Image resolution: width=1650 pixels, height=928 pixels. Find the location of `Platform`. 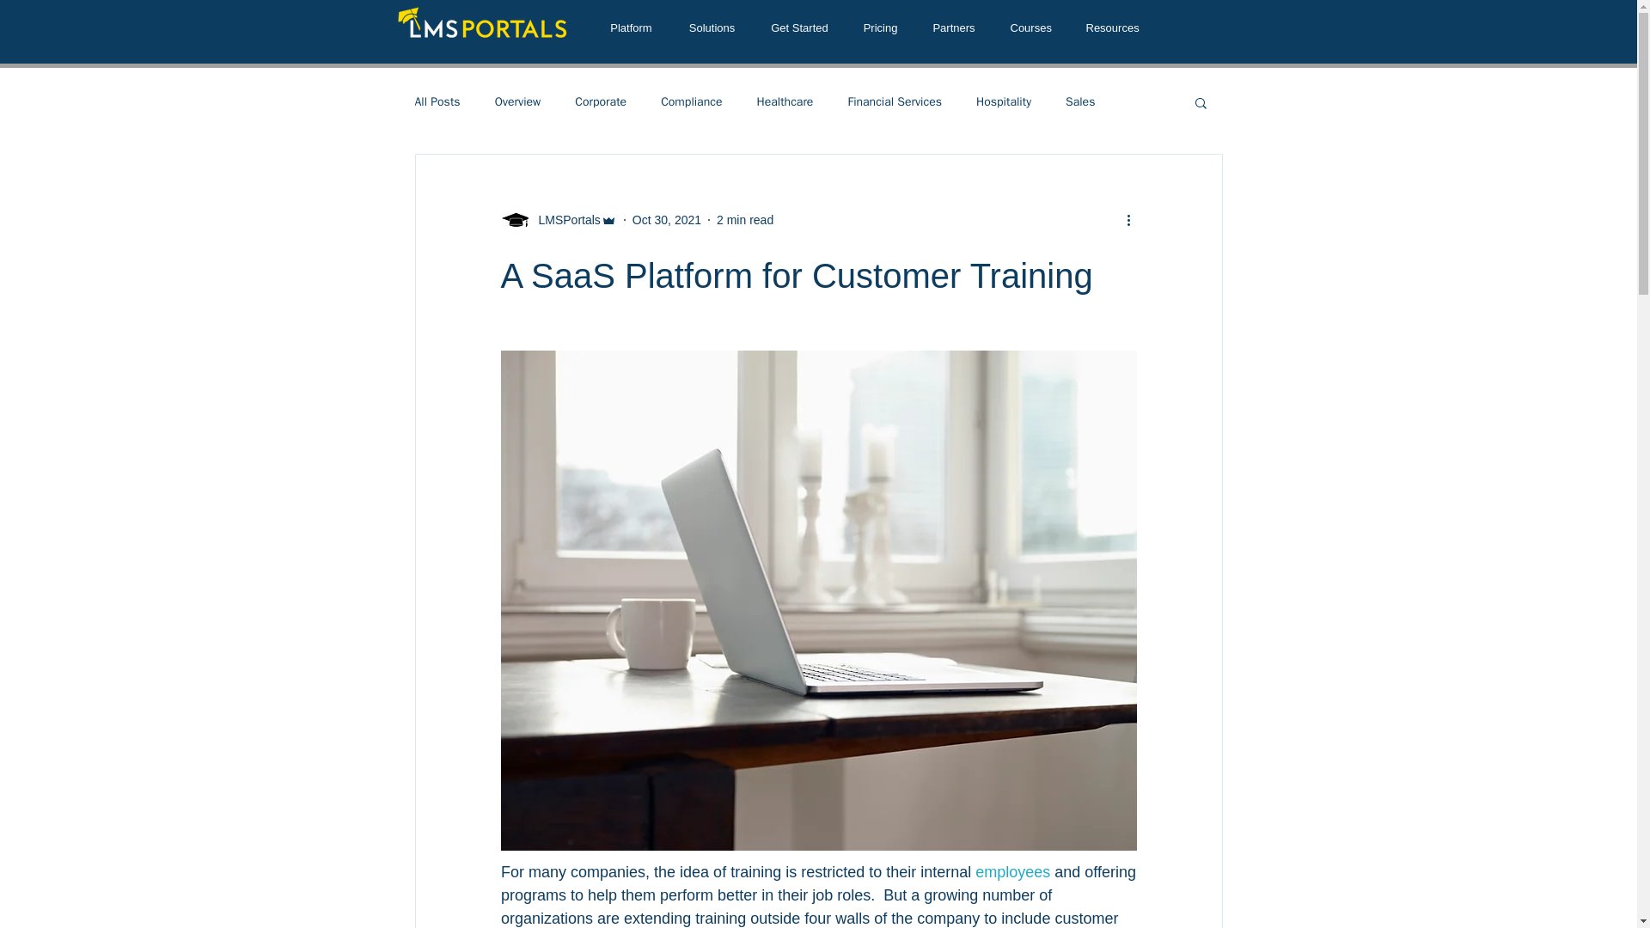

Platform is located at coordinates (630, 27).